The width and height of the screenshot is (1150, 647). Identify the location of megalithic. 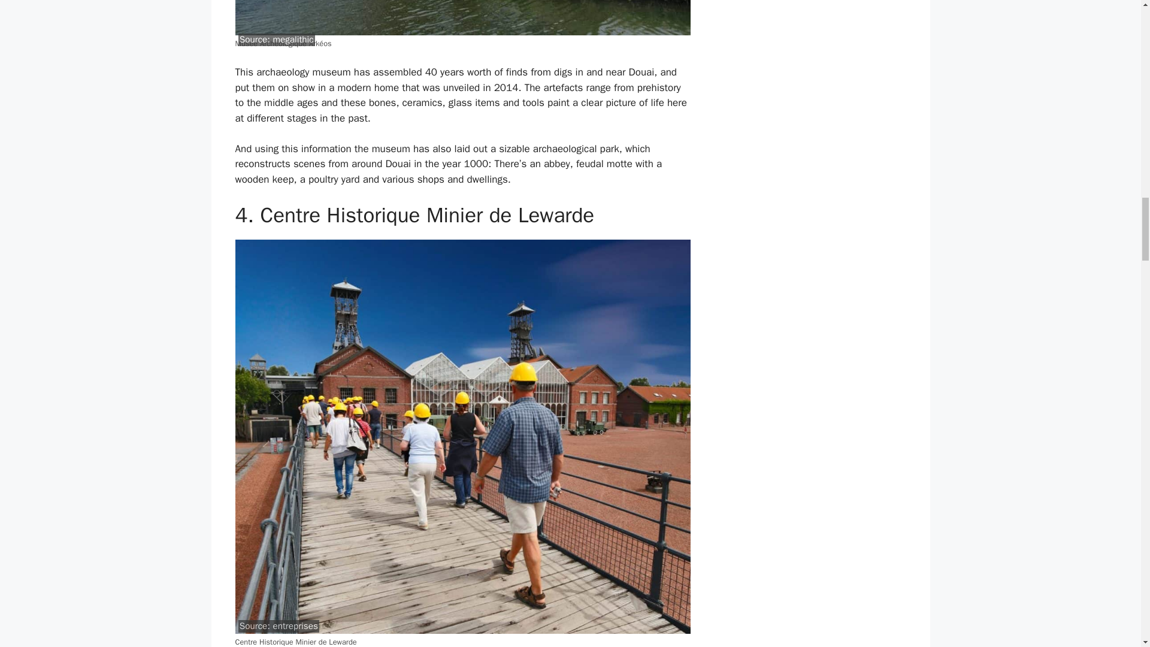
(292, 40).